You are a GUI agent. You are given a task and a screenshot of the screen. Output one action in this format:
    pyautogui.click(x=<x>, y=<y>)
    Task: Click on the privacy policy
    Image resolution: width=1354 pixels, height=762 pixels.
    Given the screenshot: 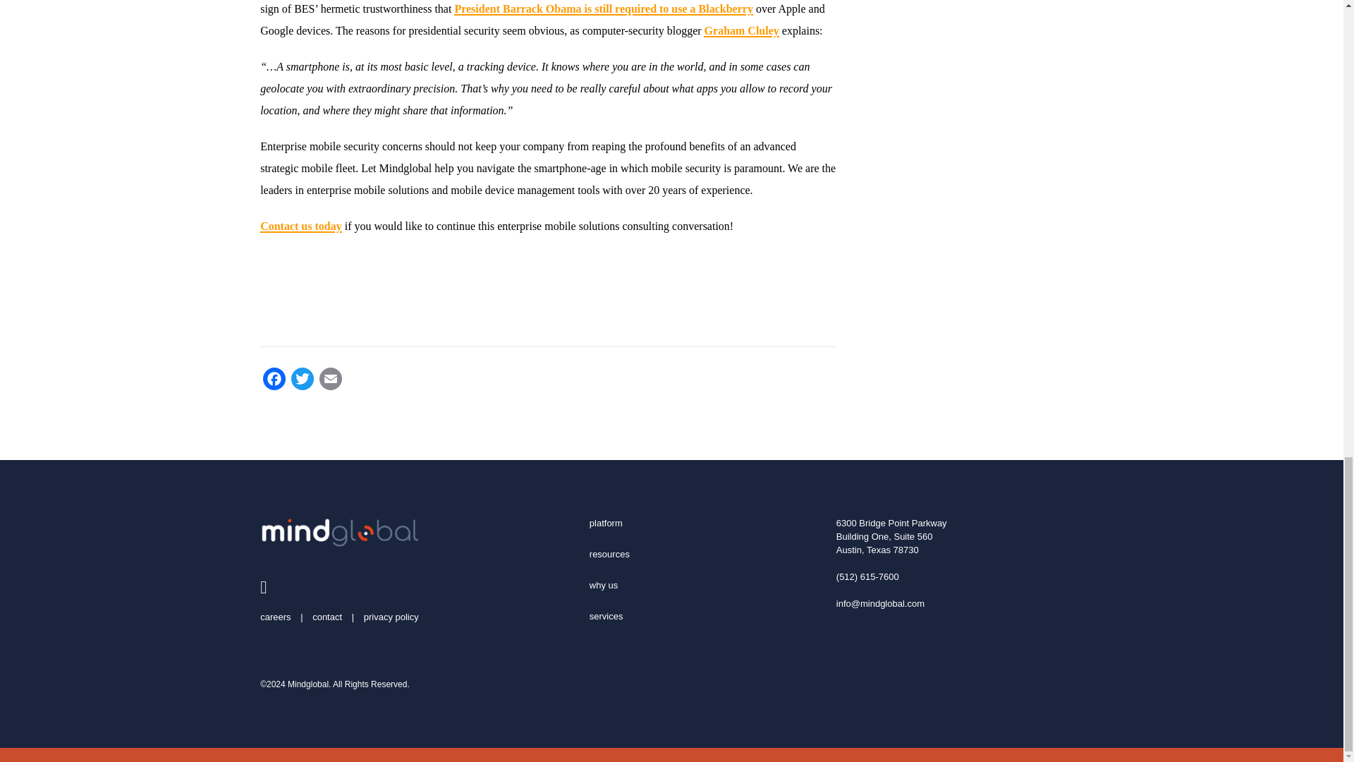 What is the action you would take?
    pyautogui.click(x=391, y=617)
    